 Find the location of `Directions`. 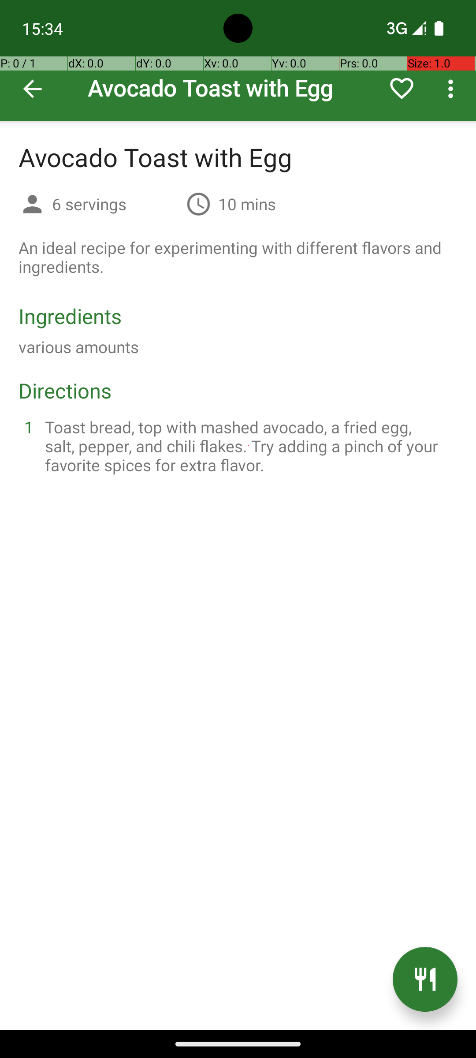

Directions is located at coordinates (65, 391).